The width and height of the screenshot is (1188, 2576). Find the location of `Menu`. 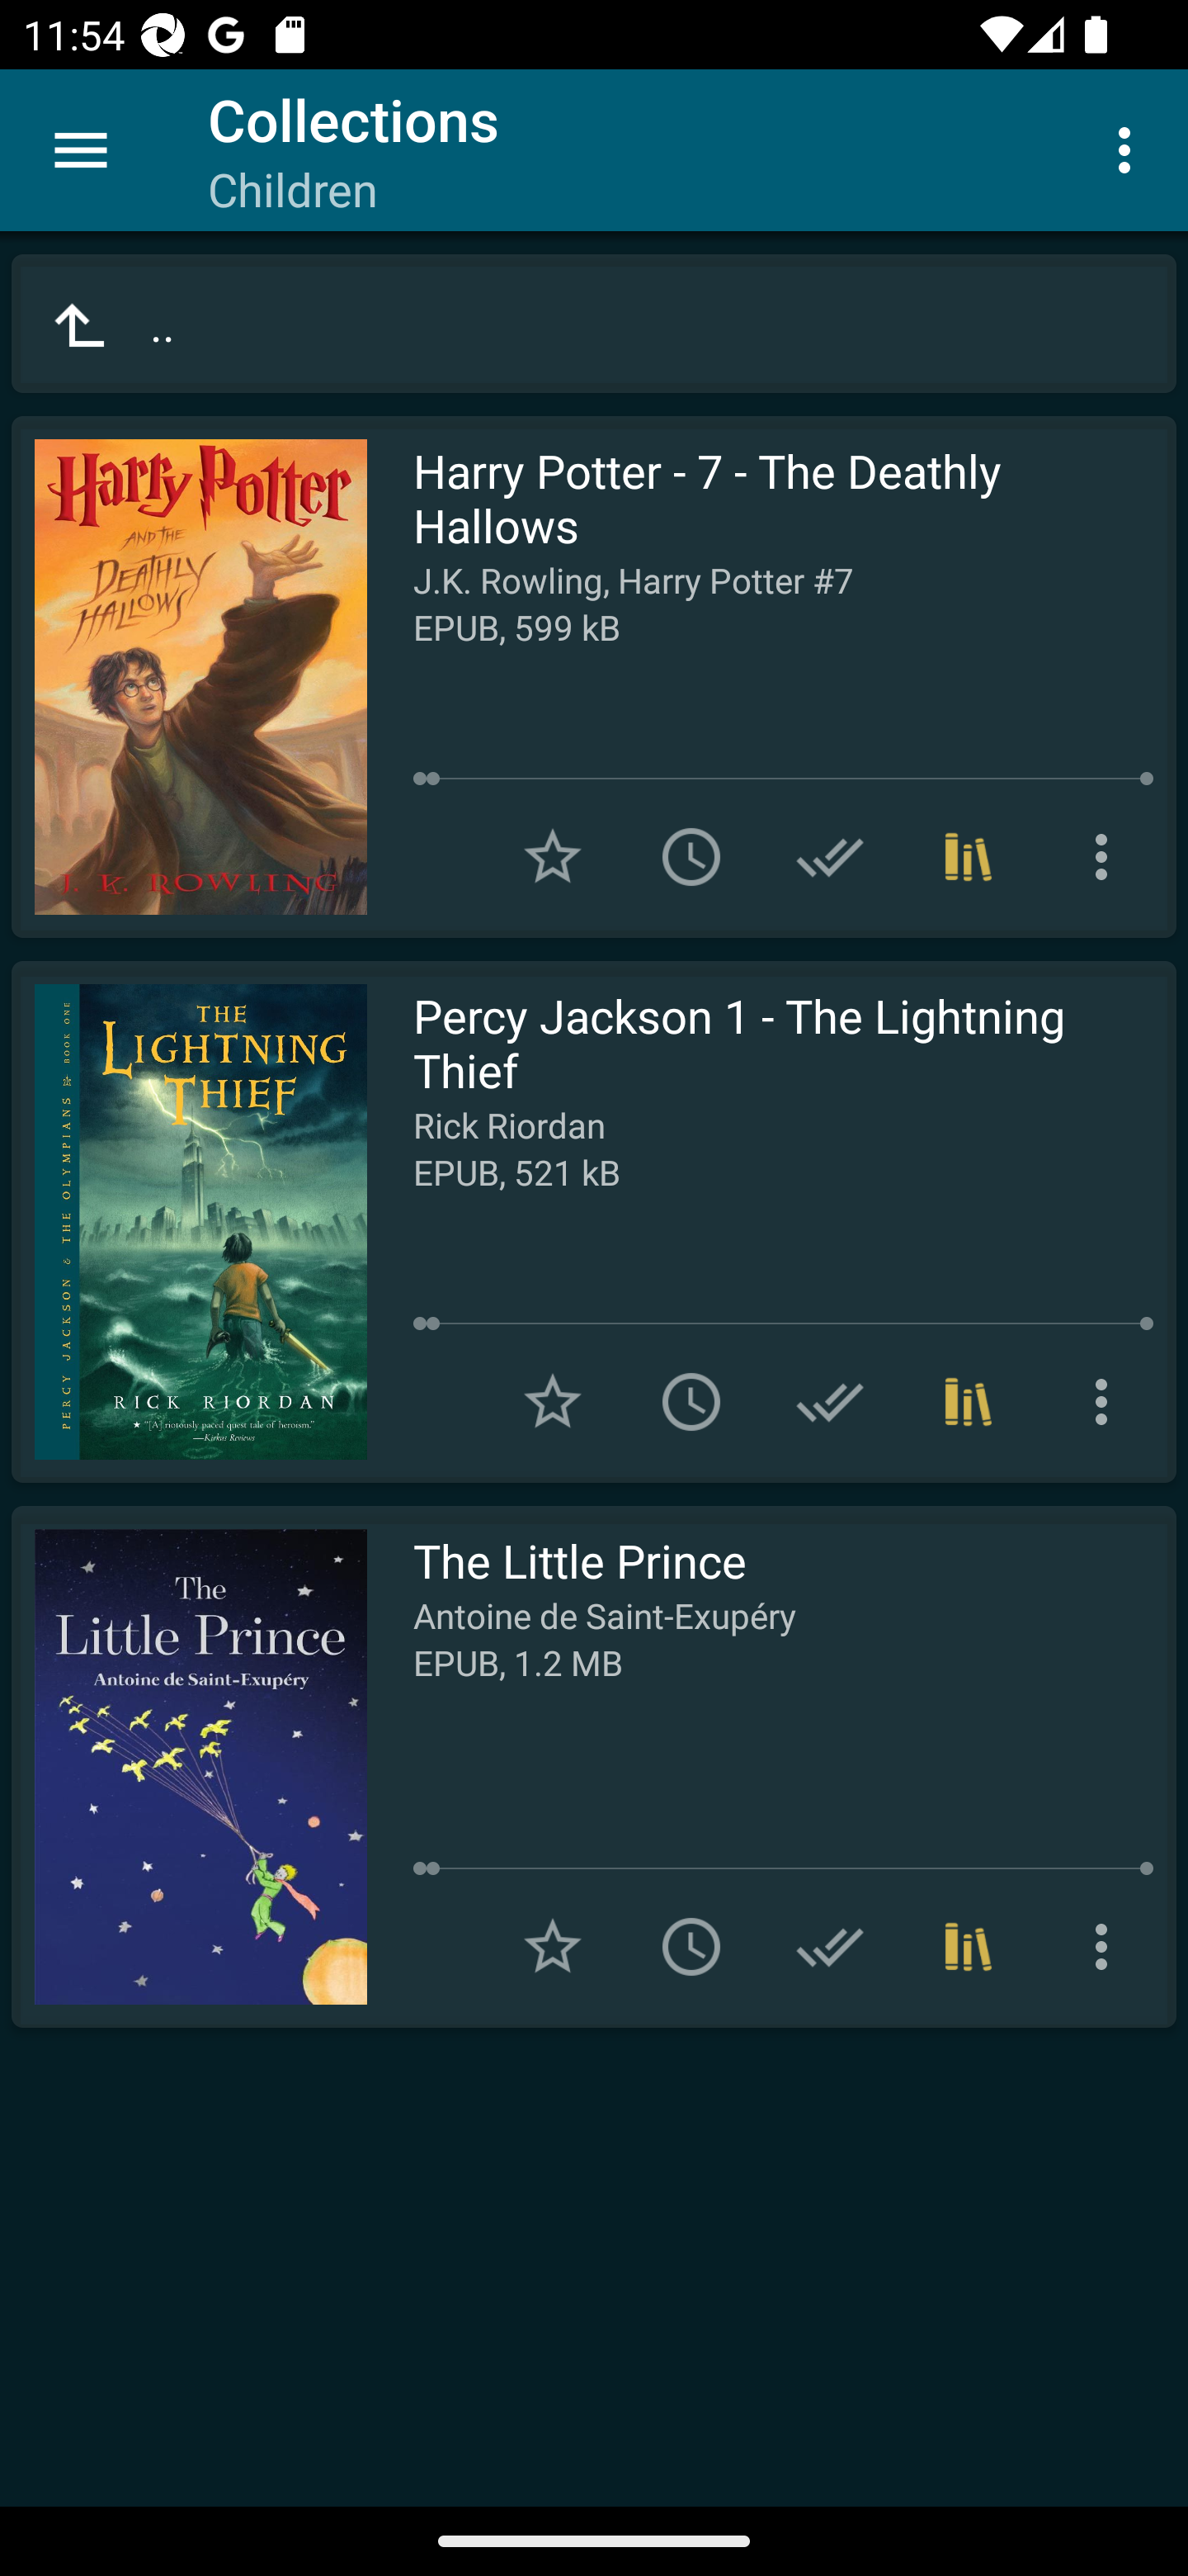

Menu is located at coordinates (81, 150).